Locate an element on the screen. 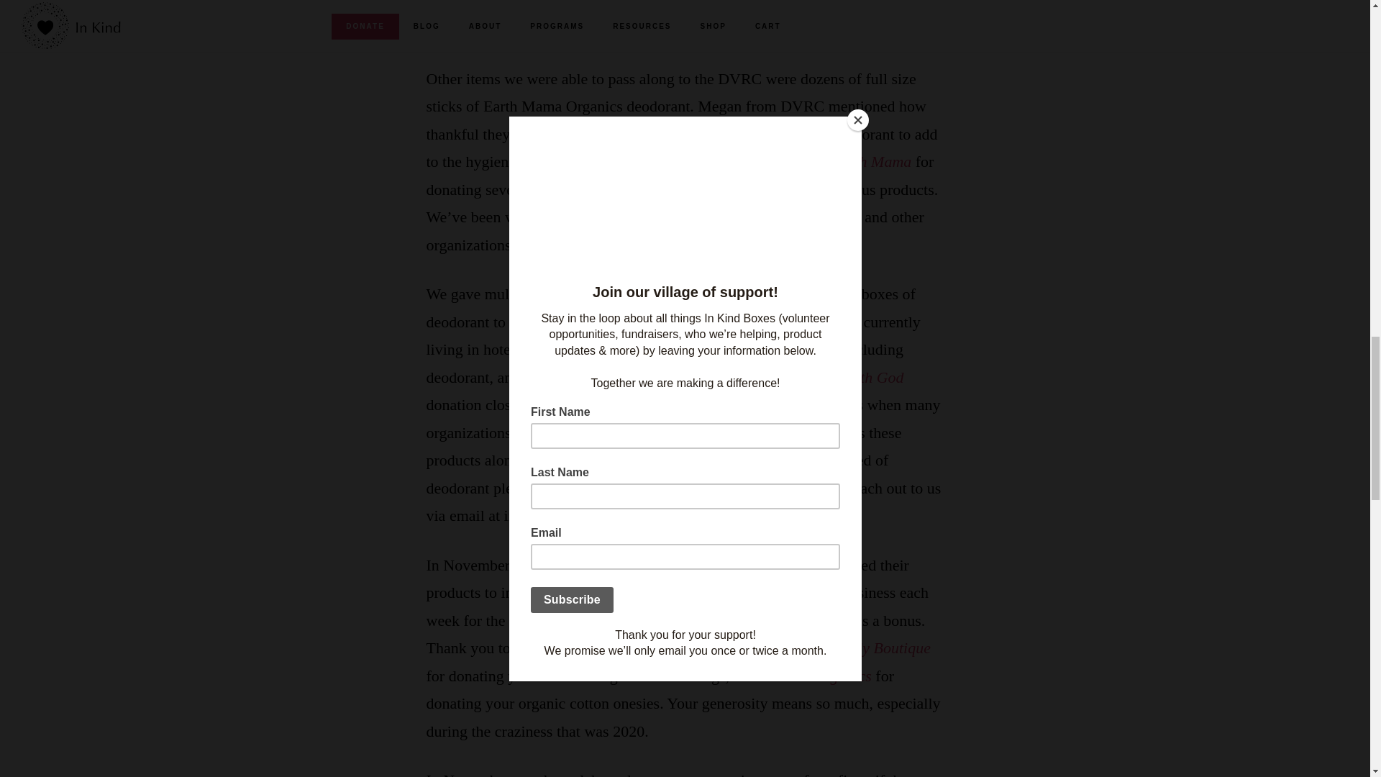  Possible with God is located at coordinates (844, 377).